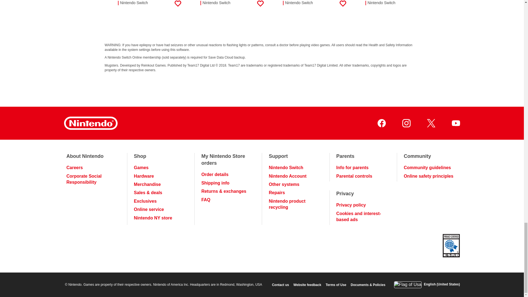 This screenshot has height=297, width=528. I want to click on Nintendo Homepage, so click(90, 123).